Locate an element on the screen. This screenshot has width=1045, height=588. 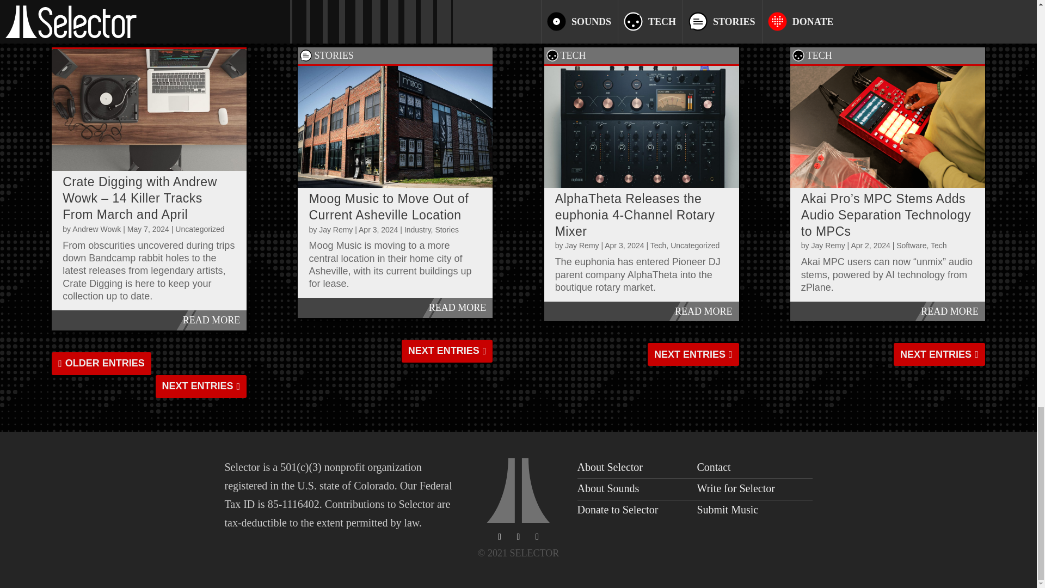
Posts by Jay Remy is located at coordinates (335, 229).